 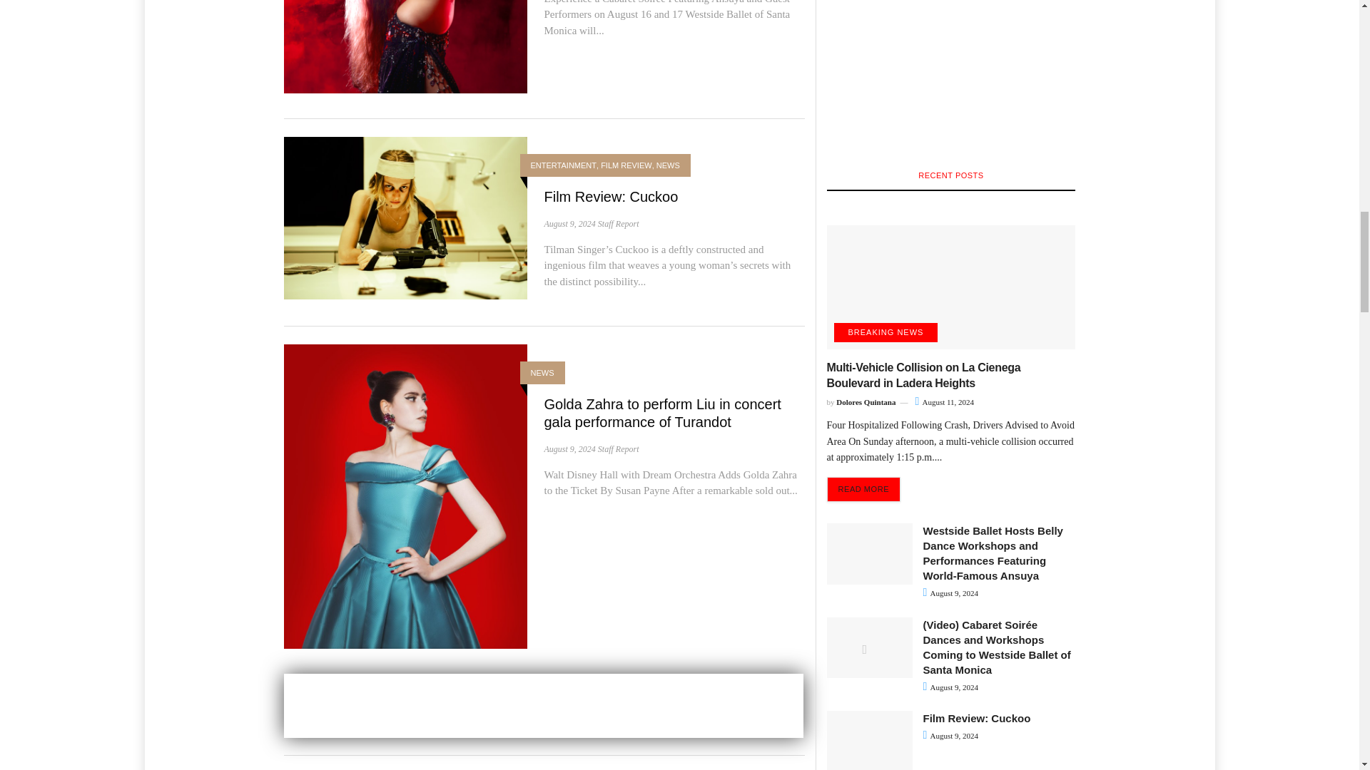 What do you see at coordinates (618, 223) in the screenshot?
I see `Posts by Staff Report` at bounding box center [618, 223].